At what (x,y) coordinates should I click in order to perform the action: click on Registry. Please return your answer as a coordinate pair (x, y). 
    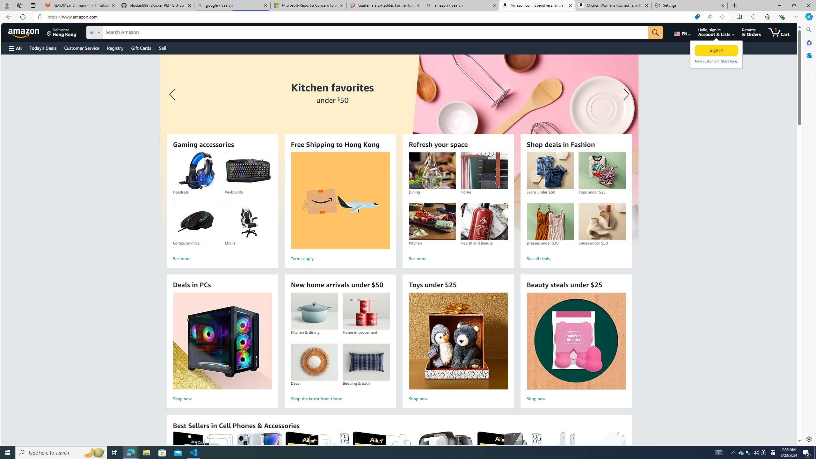
    Looking at the image, I should click on (115, 48).